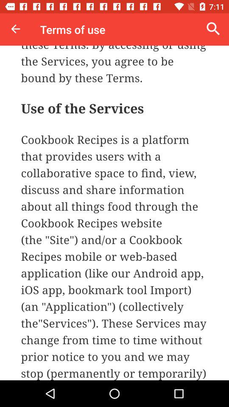 The width and height of the screenshot is (229, 407). What do you see at coordinates (114, 213) in the screenshot?
I see `app window` at bounding box center [114, 213].